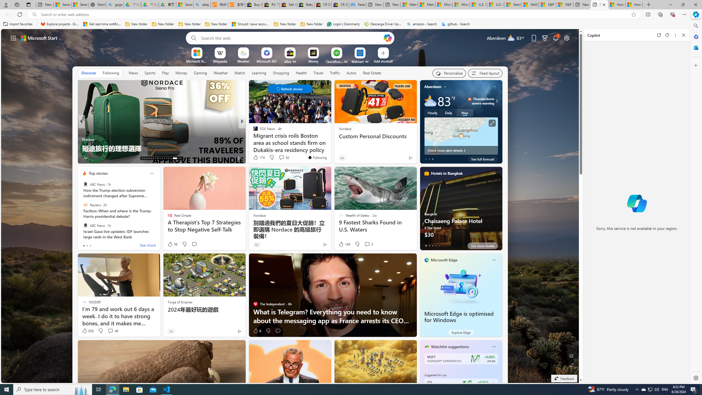 The image size is (702, 395). I want to click on Import favorites, so click(18, 24).